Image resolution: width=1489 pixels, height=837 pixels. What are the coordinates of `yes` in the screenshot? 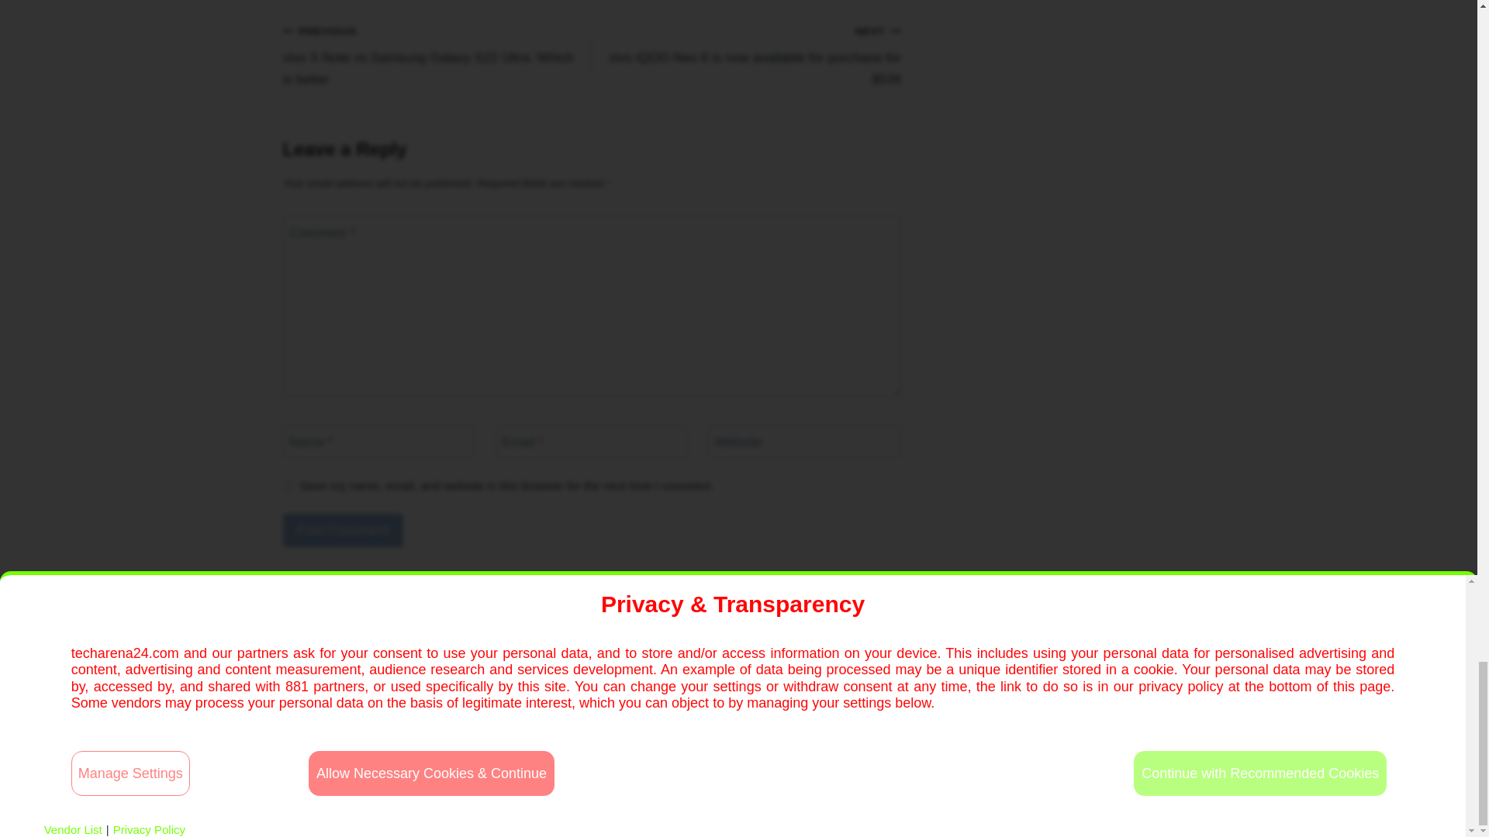 It's located at (287, 486).